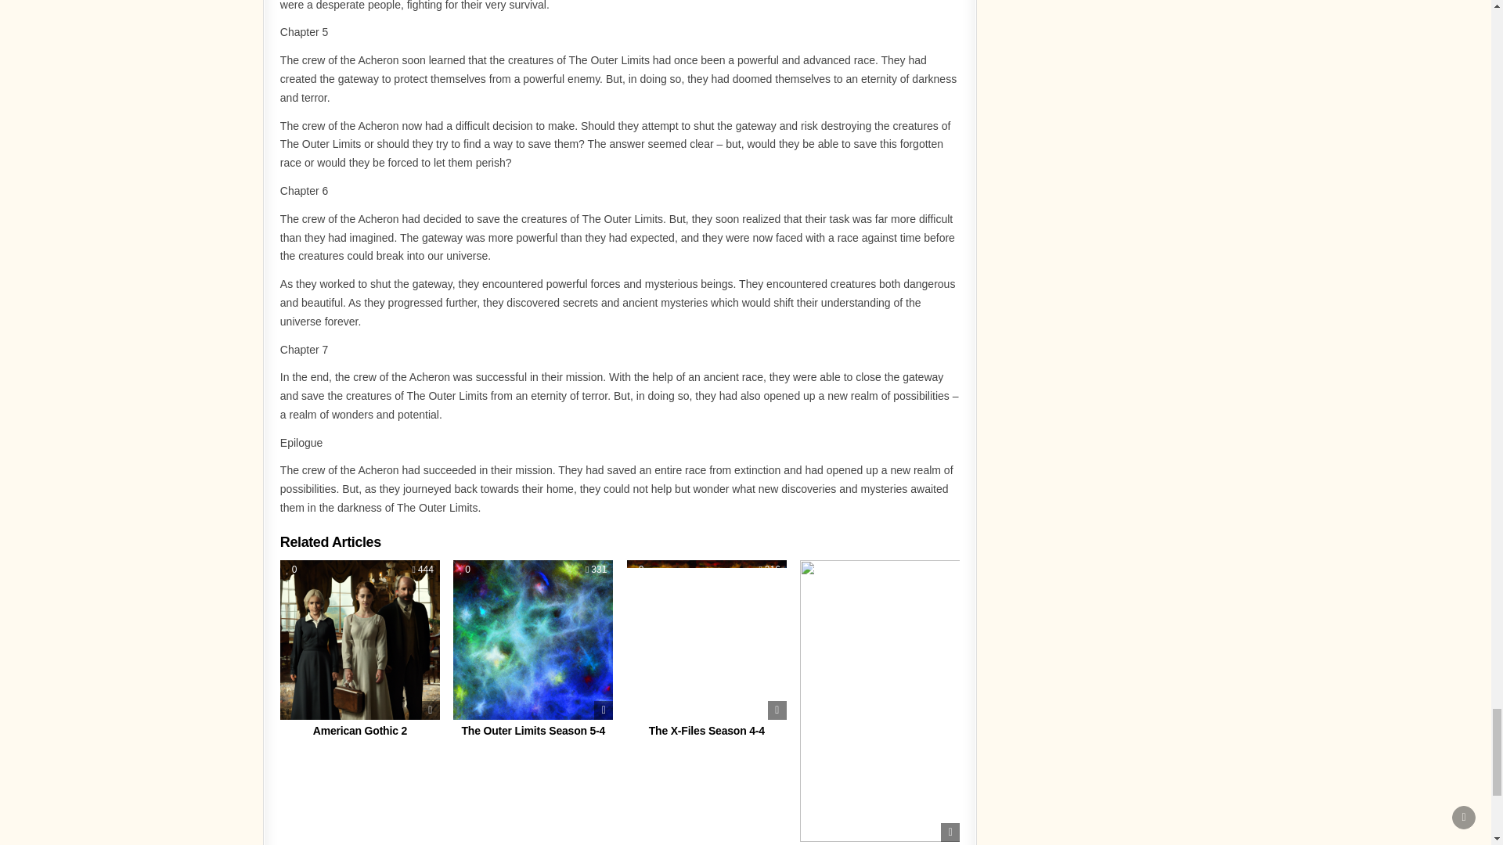 The height and width of the screenshot is (845, 1503). What do you see at coordinates (533, 730) in the screenshot?
I see `The Outer Limits Season 5-4` at bounding box center [533, 730].